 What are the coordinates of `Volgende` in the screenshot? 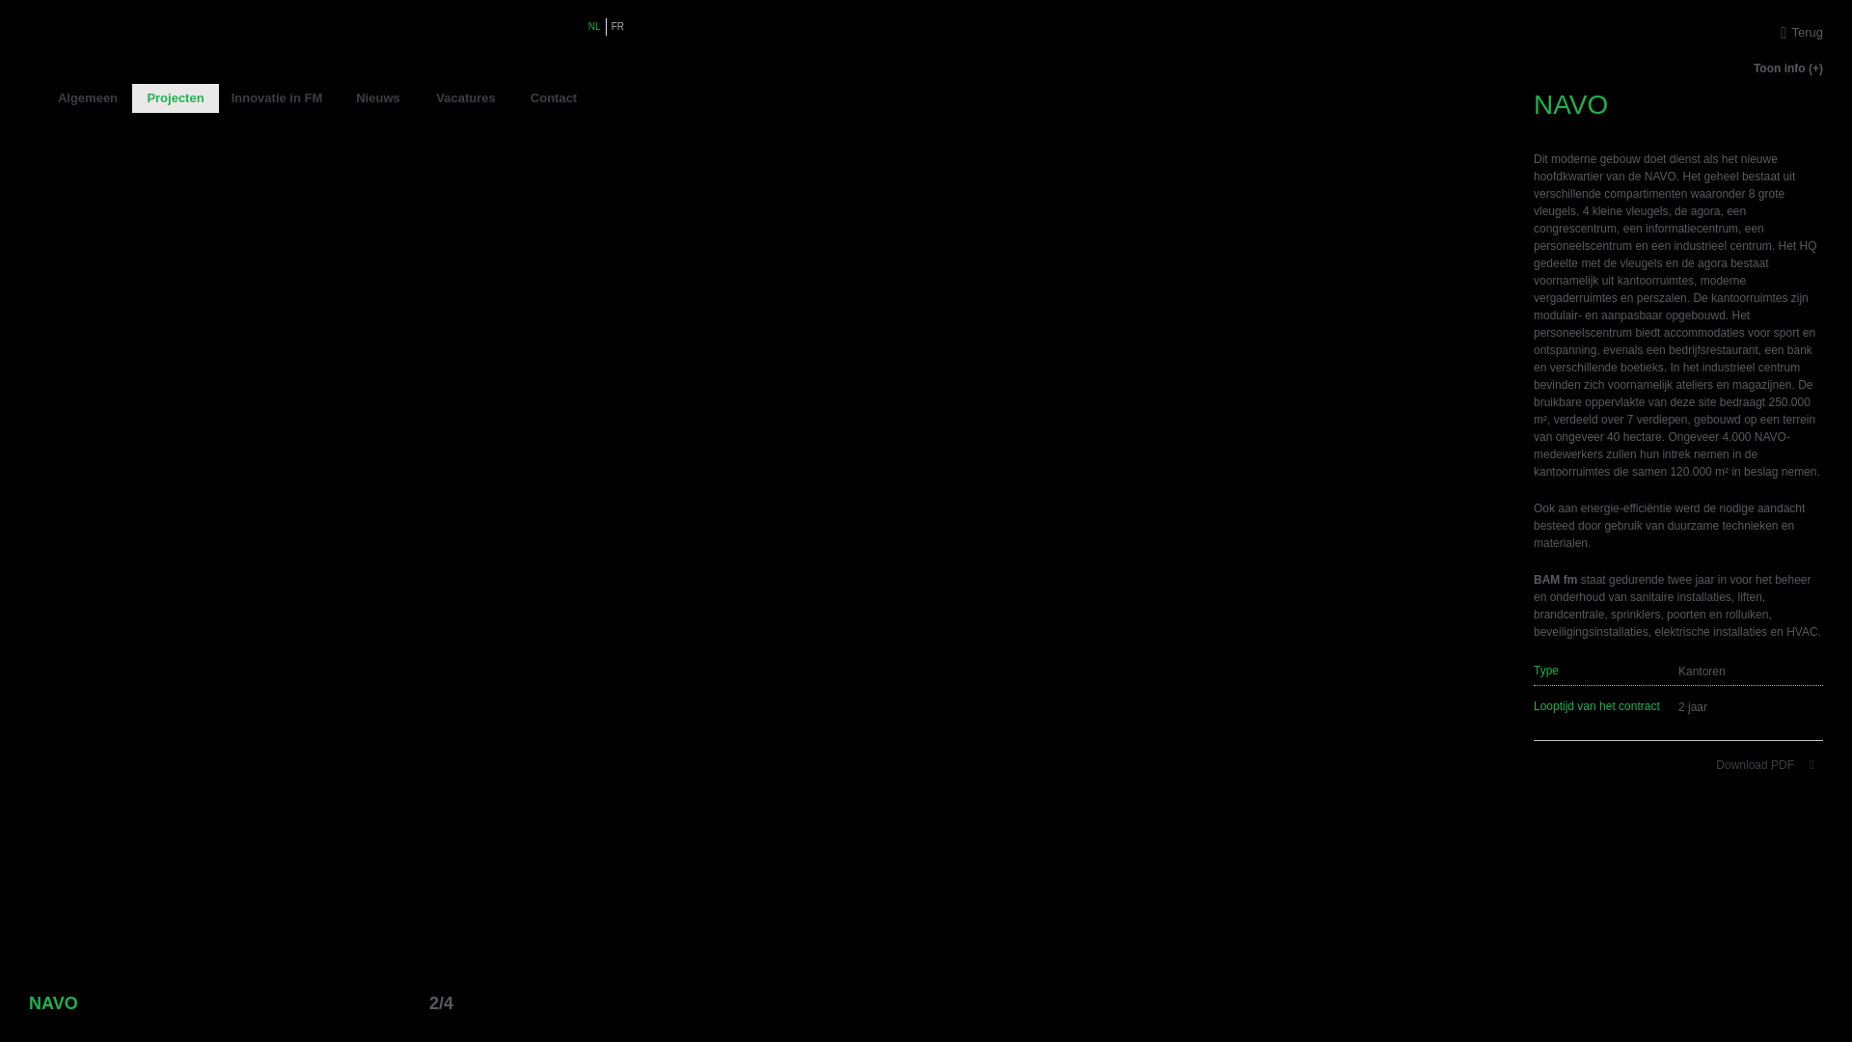 It's located at (464, 1003).